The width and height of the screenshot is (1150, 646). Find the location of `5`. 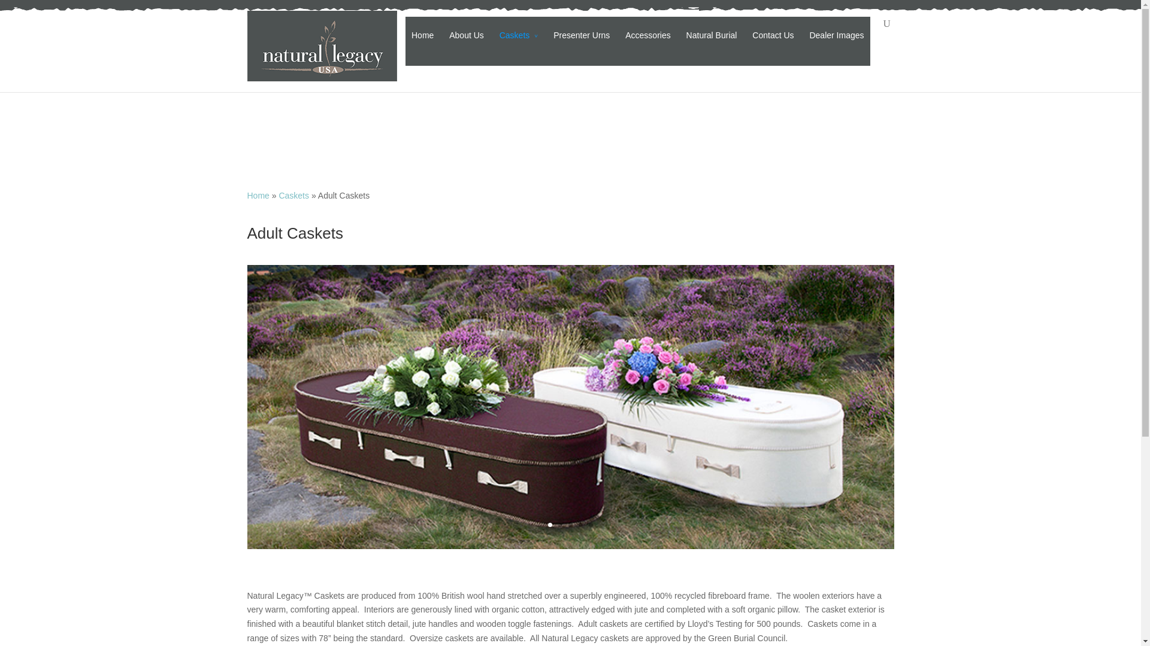

5 is located at coordinates (591, 525).